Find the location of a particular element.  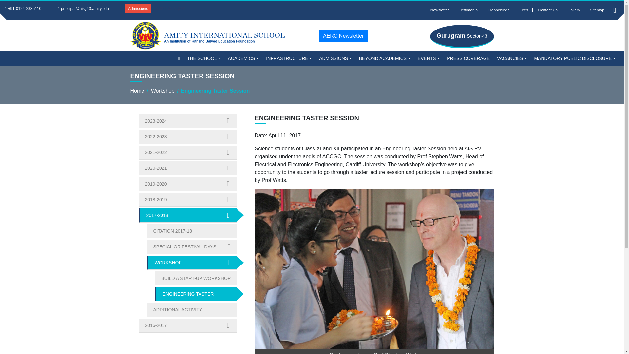

ACADEMICS is located at coordinates (243, 58).